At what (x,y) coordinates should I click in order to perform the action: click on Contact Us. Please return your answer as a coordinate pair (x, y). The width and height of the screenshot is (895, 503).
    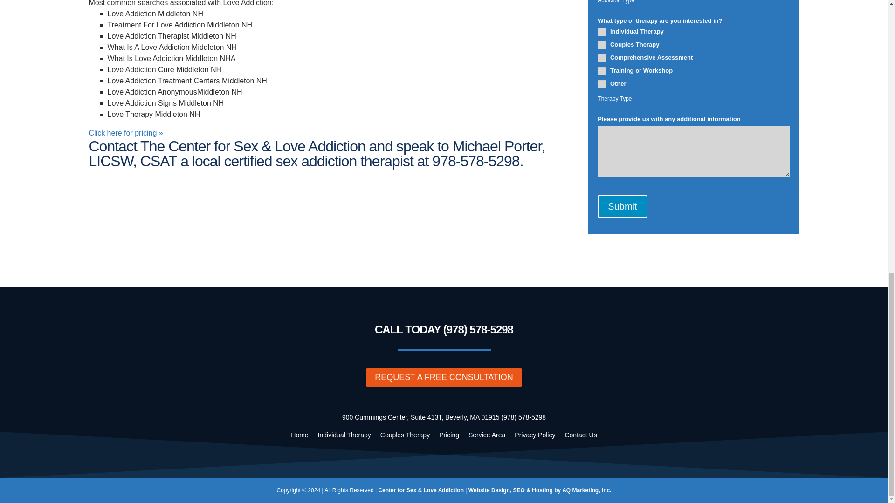
    Looking at the image, I should click on (578, 435).